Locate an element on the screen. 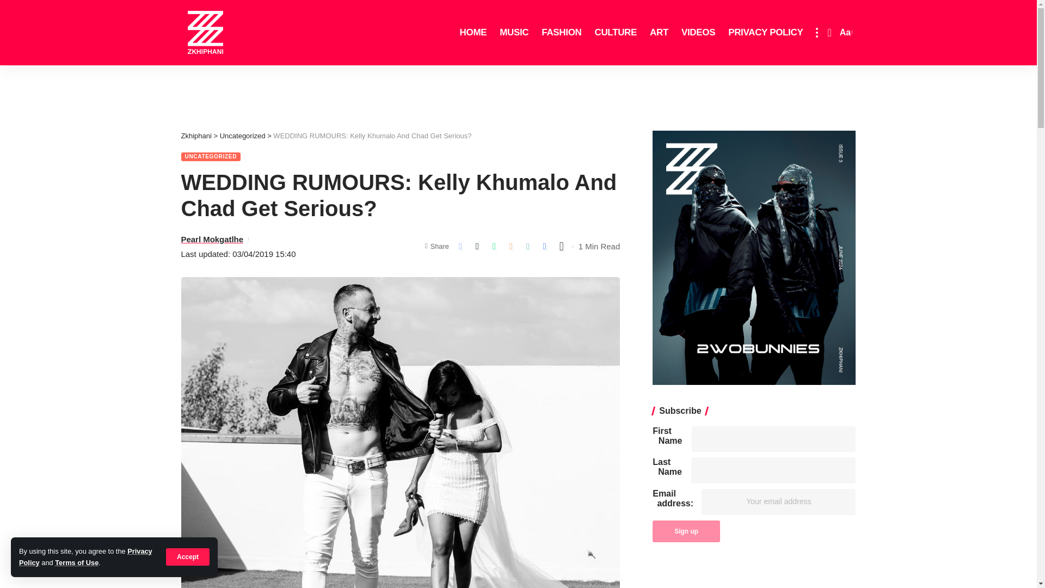  Terms of Use is located at coordinates (76, 563).